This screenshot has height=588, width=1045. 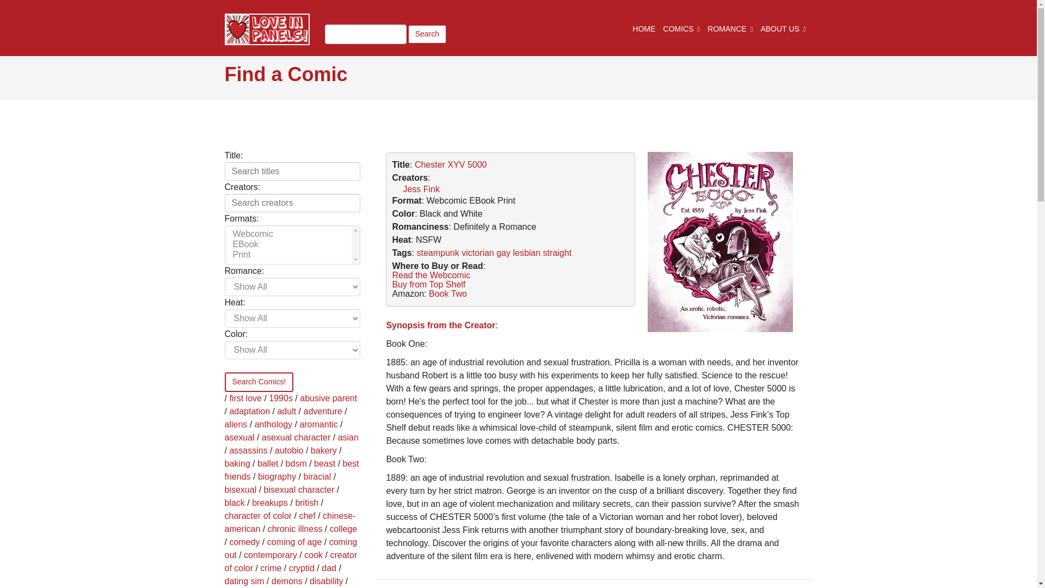 I want to click on best friends, so click(x=291, y=470).